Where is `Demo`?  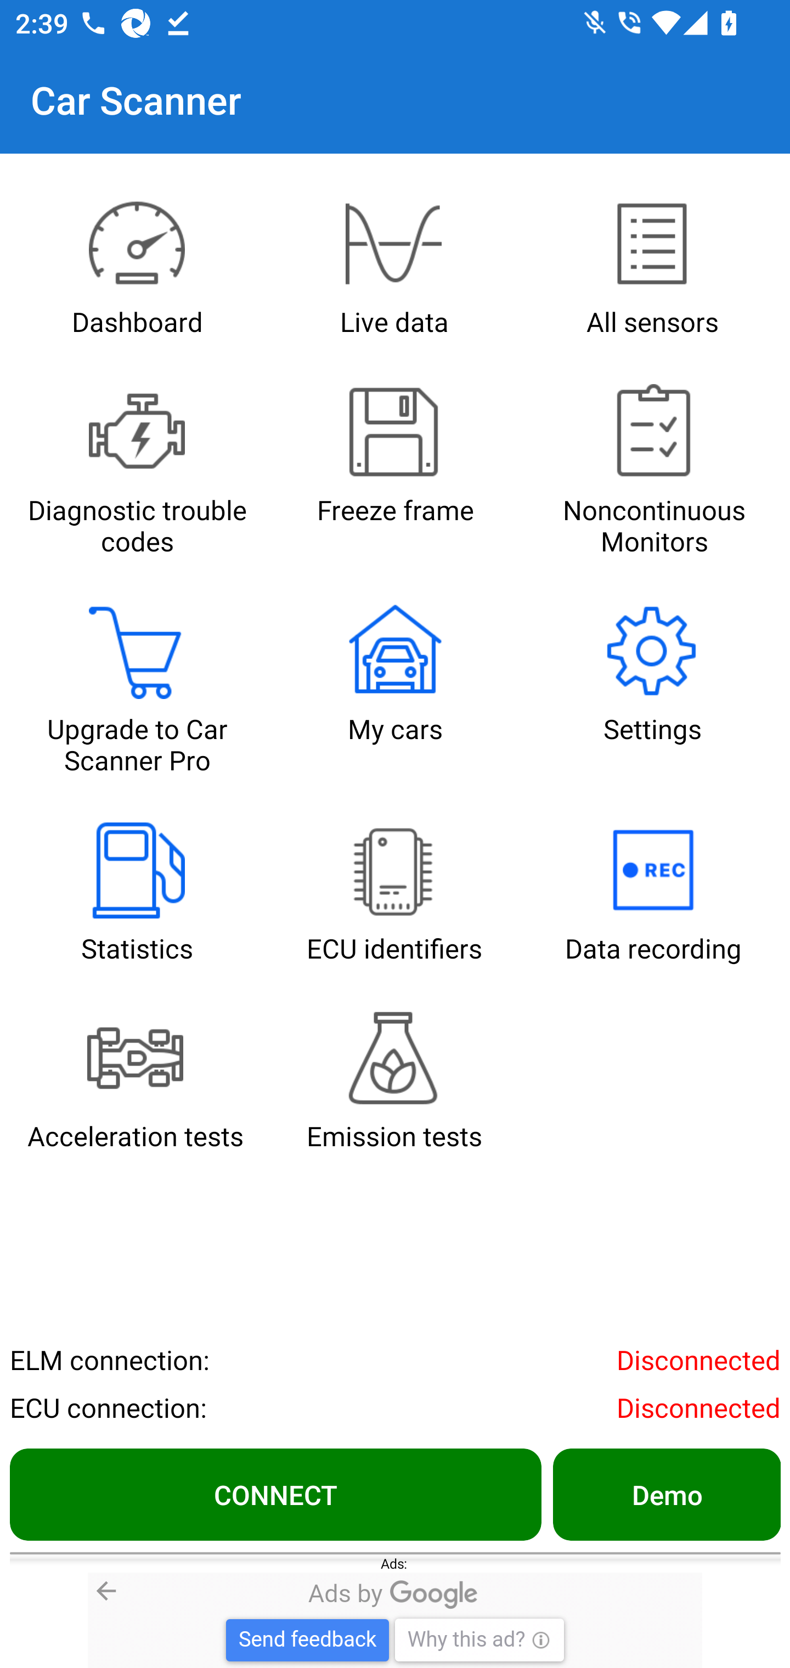 Demo is located at coordinates (666, 1494).